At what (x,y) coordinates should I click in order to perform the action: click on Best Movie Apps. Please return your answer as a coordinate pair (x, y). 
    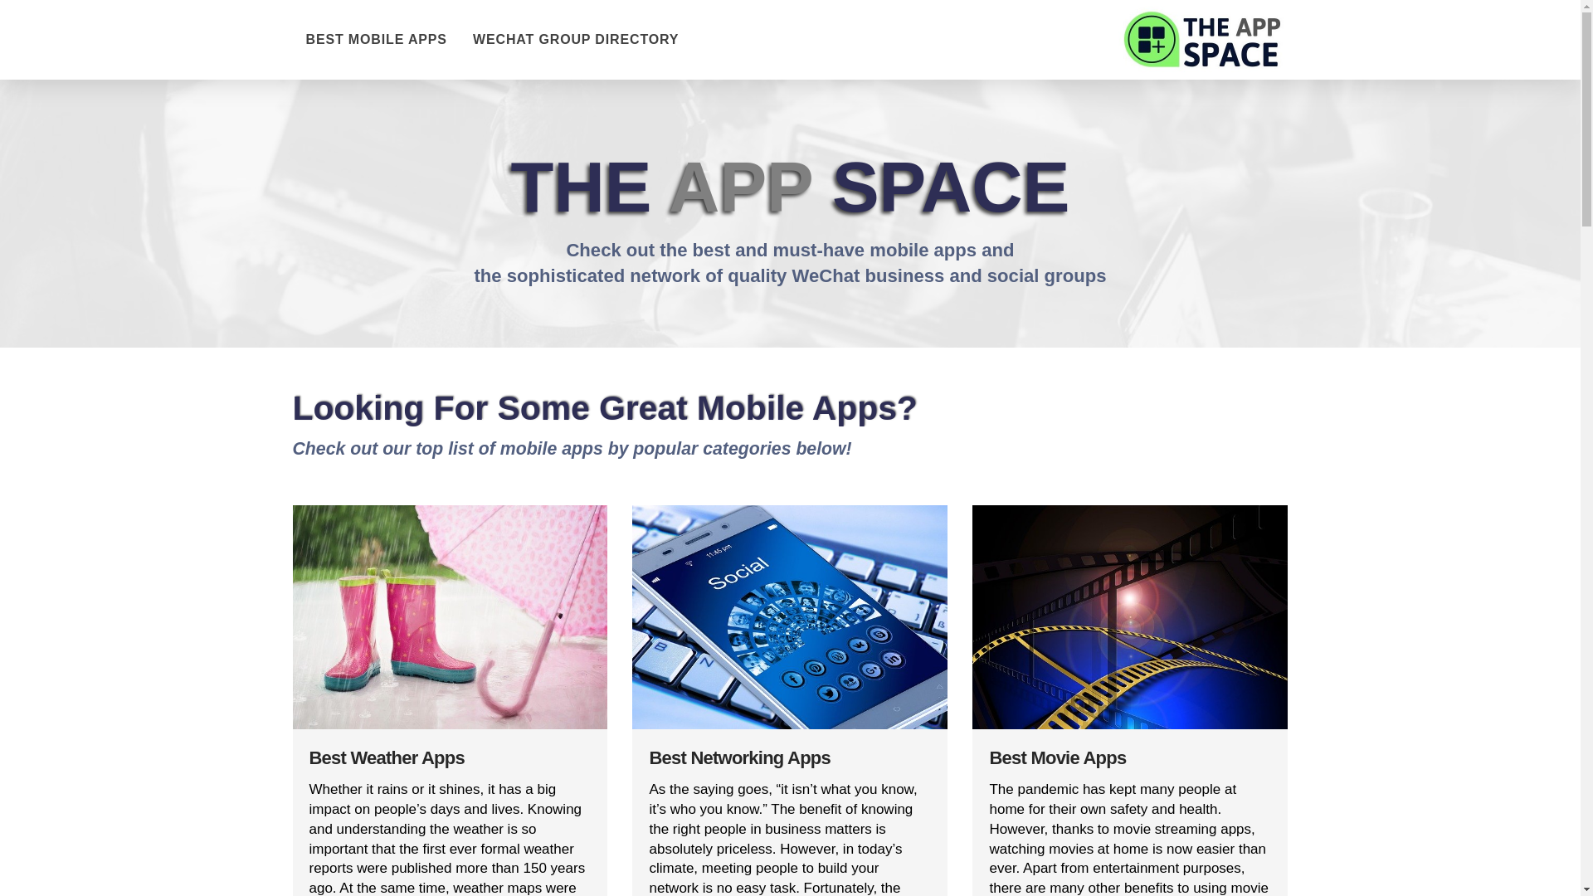
    Looking at the image, I should click on (1057, 757).